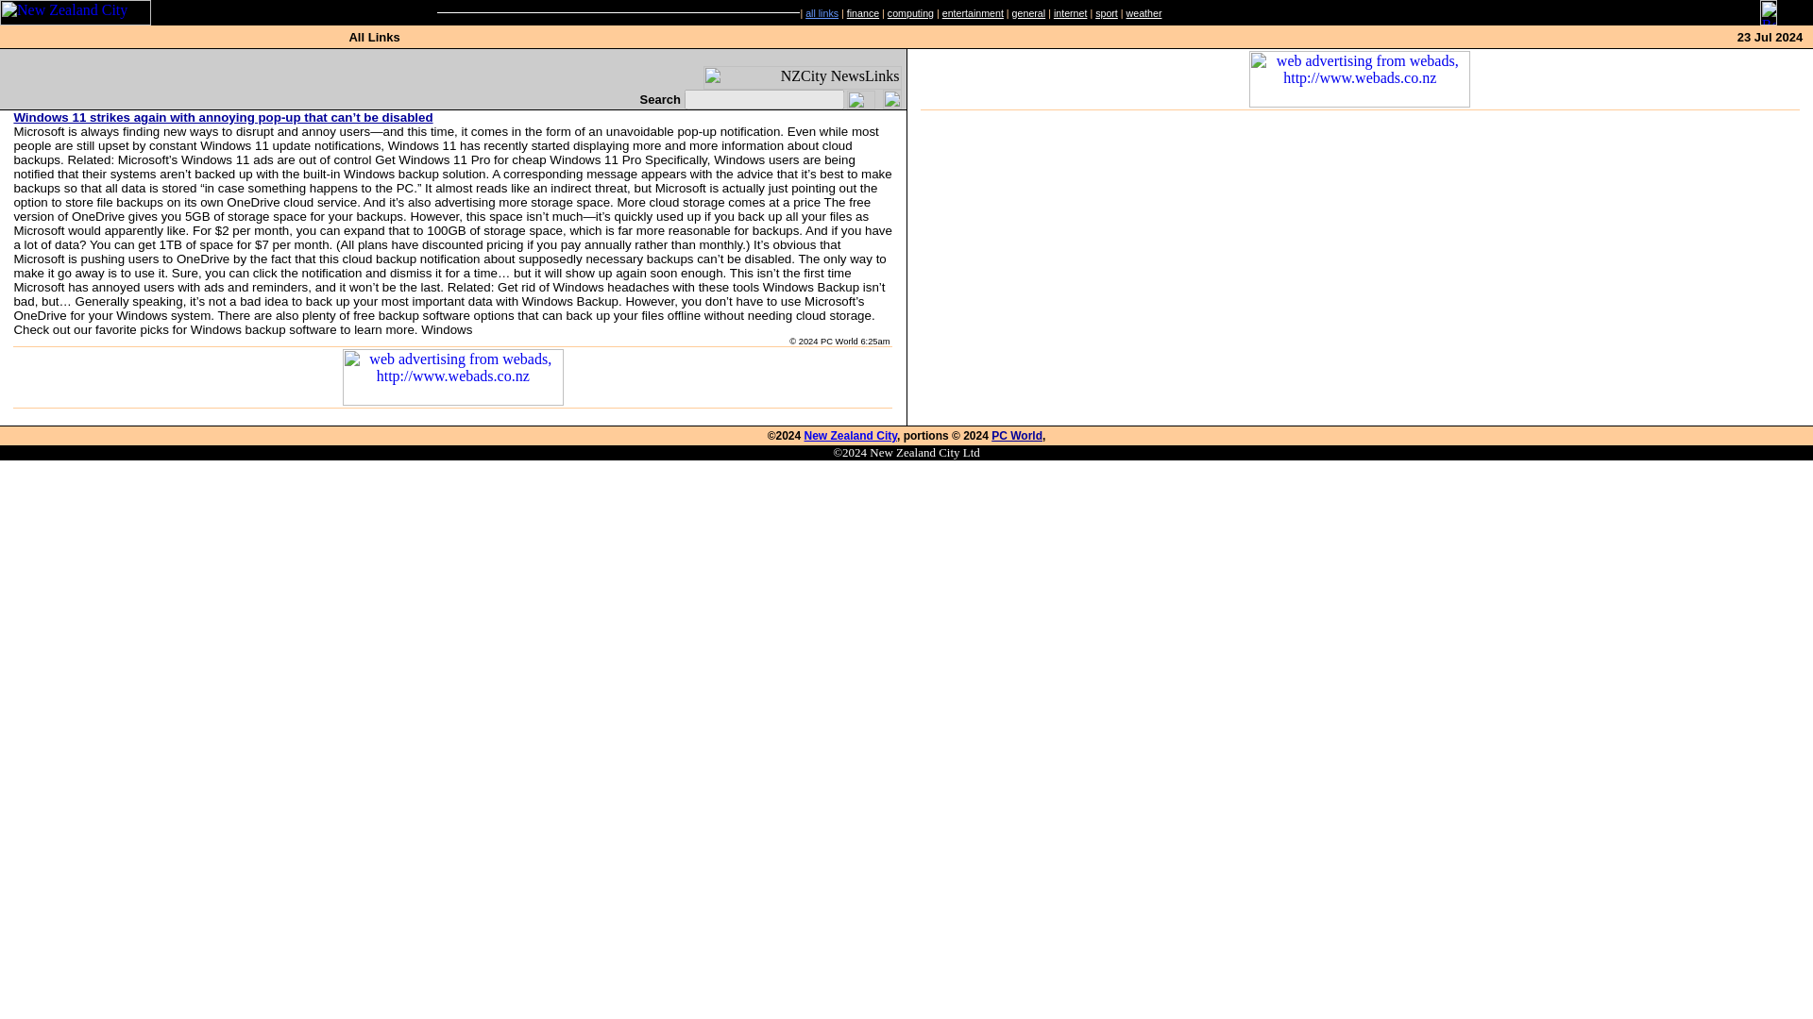 The image size is (1813, 1019). Describe the element at coordinates (822, 13) in the screenshot. I see `All Newslinks` at that location.